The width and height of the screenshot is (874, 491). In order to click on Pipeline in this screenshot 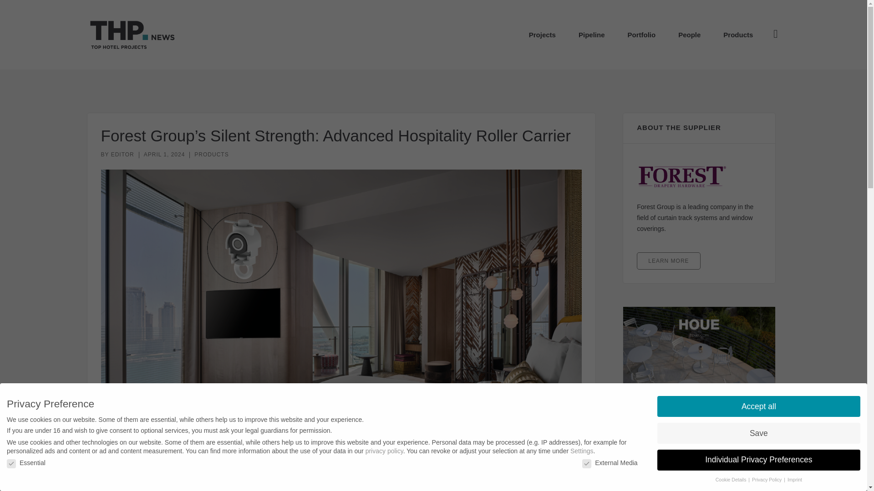, I will do `click(592, 35)`.